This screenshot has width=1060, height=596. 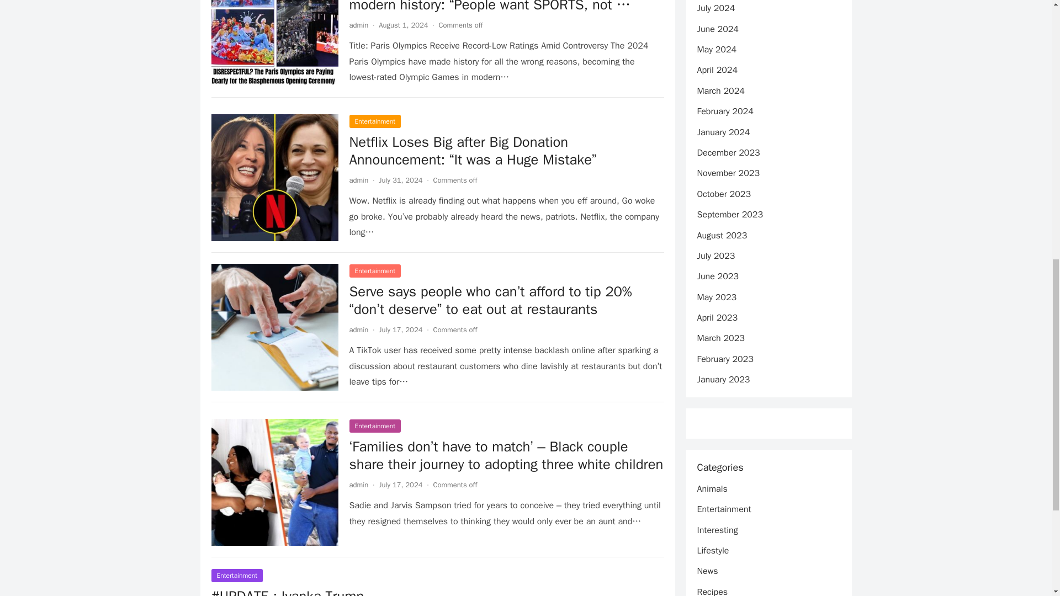 I want to click on Posts by admin, so click(x=358, y=25).